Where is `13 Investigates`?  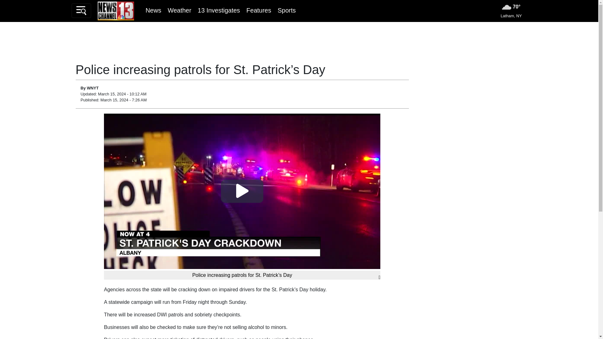 13 Investigates is located at coordinates (219, 10).